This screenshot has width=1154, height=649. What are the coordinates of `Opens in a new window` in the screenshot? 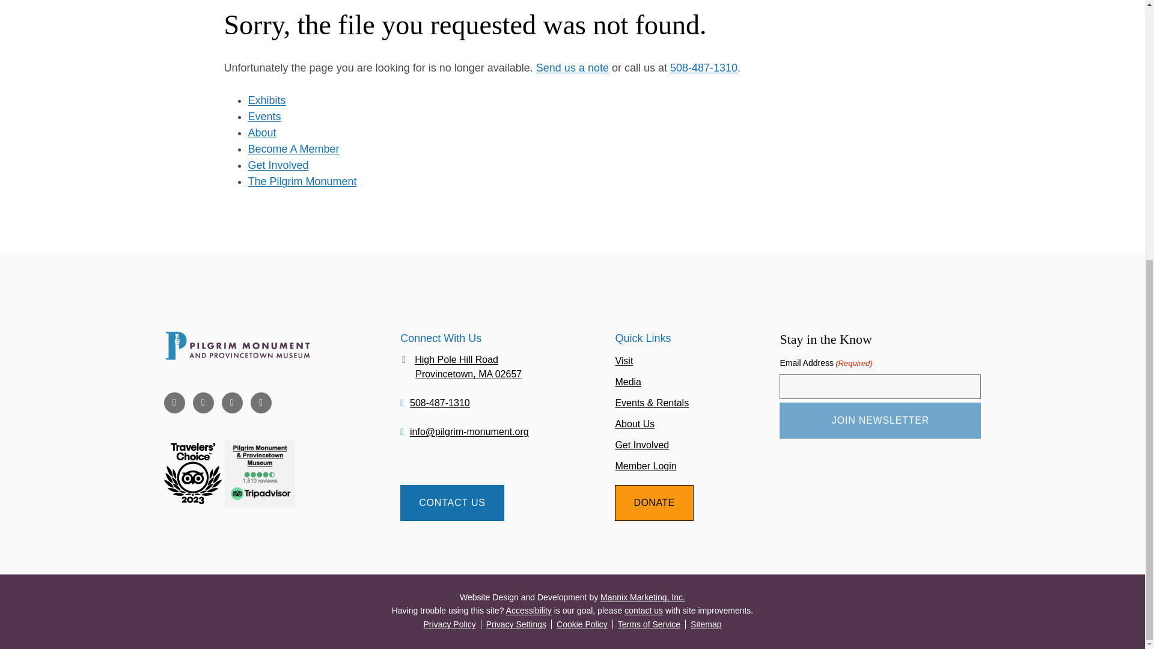 It's located at (232, 403).